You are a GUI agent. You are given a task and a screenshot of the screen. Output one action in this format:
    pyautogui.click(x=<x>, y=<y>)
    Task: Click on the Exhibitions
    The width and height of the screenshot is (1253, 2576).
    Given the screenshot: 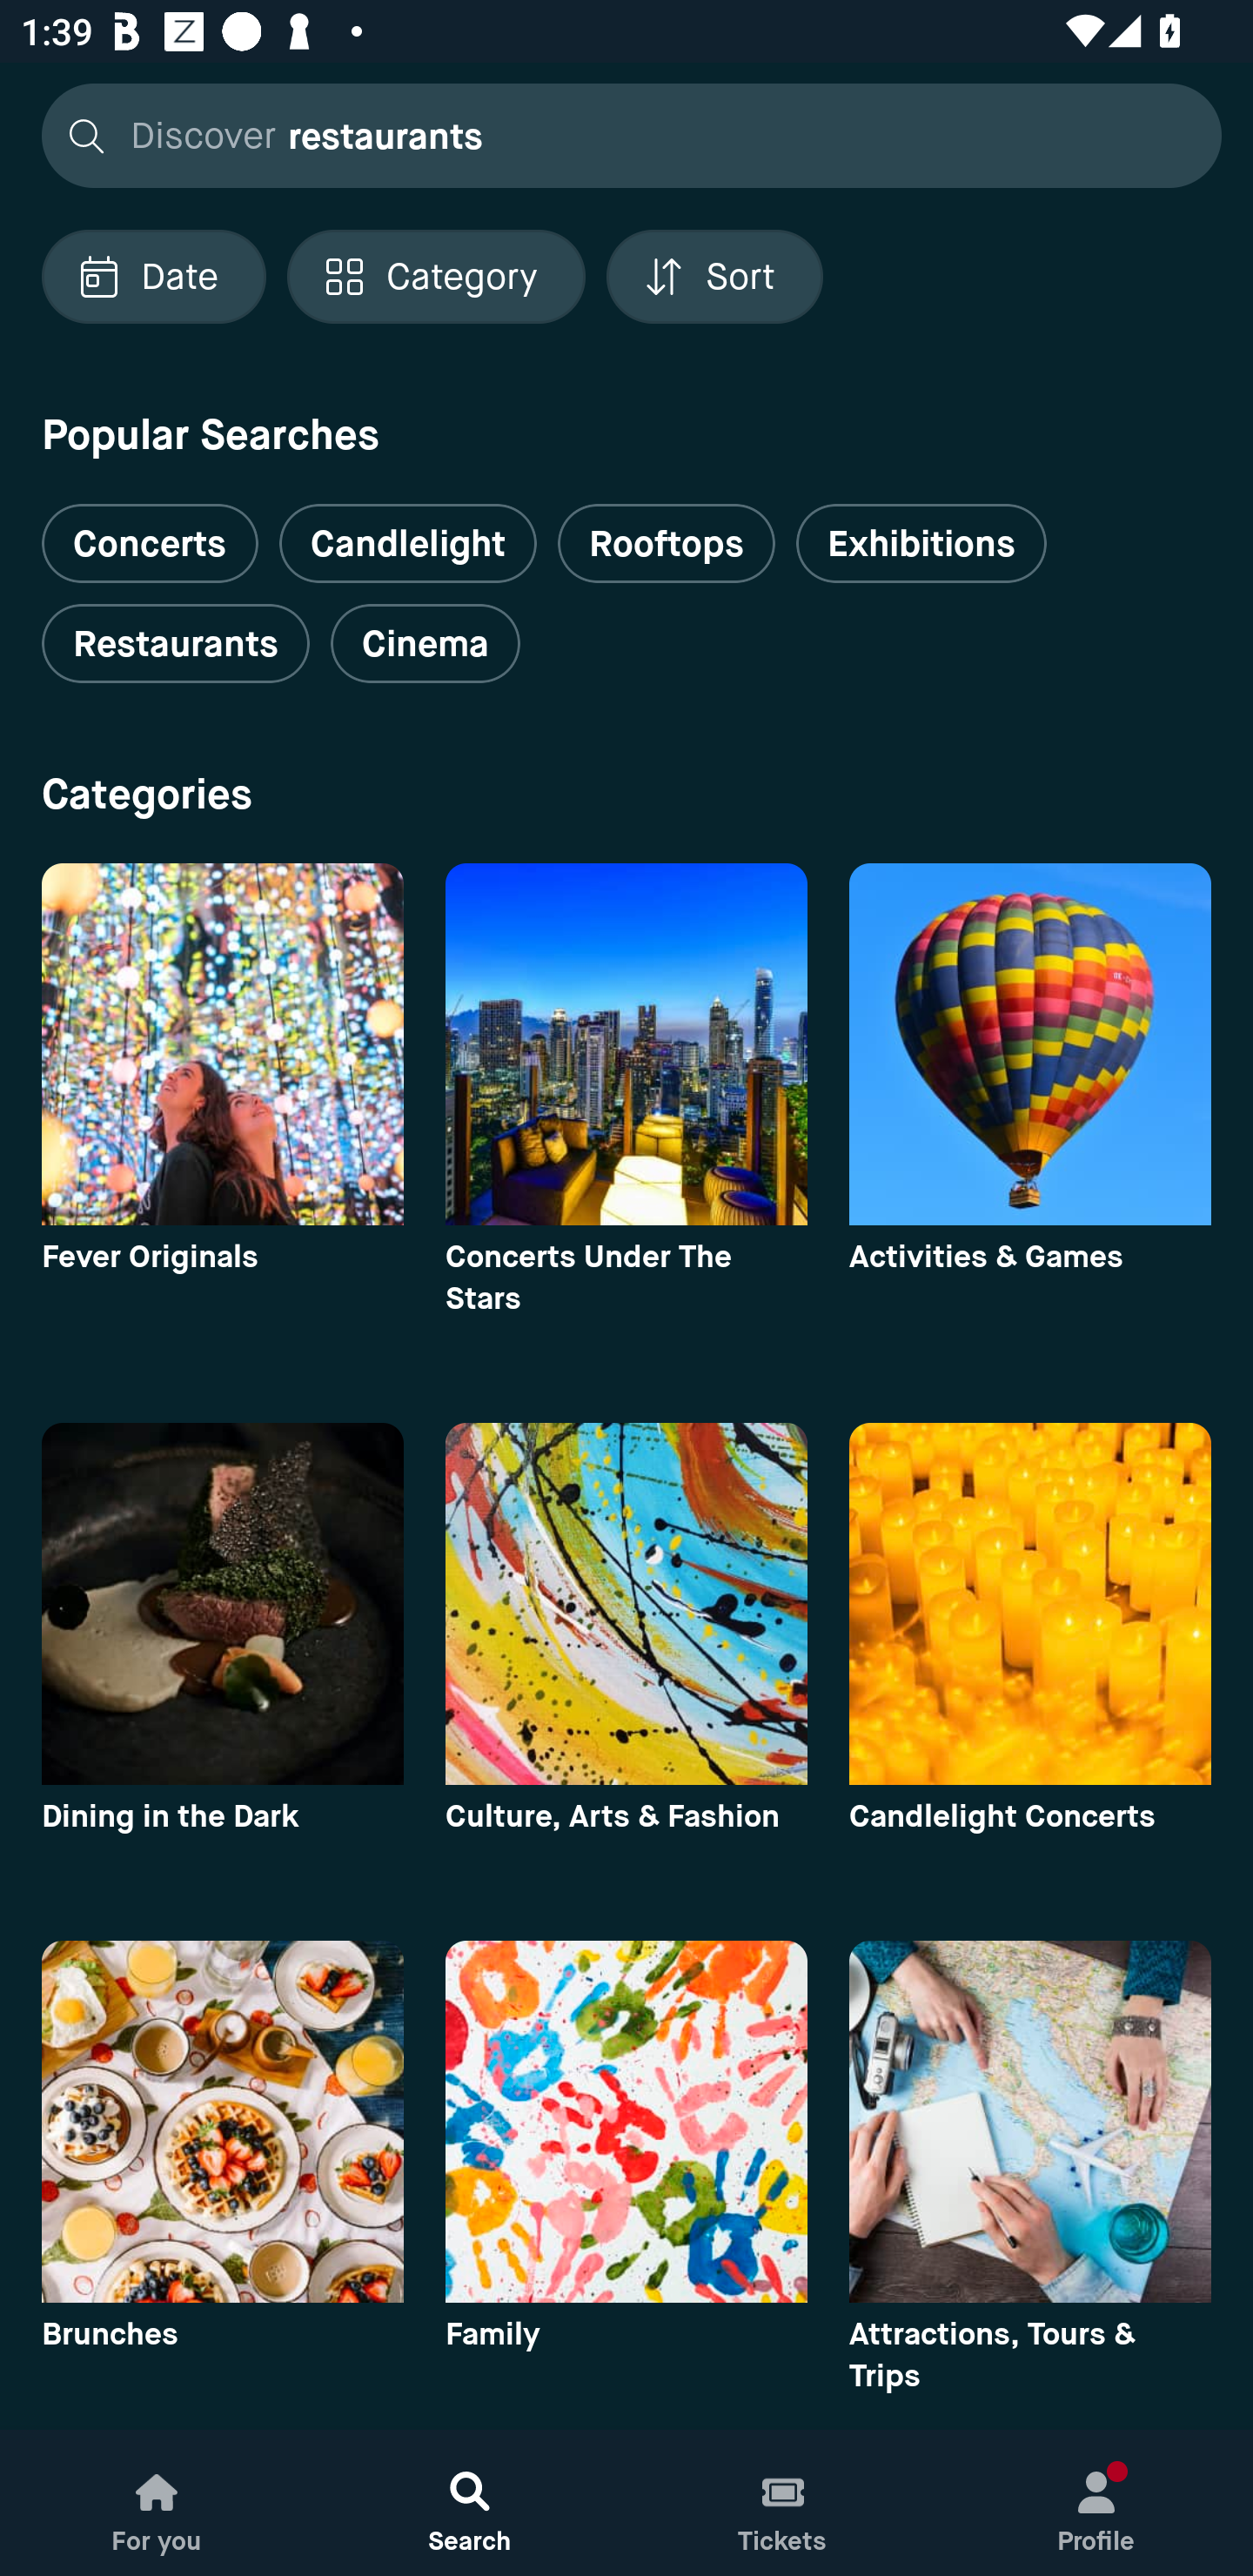 What is the action you would take?
    pyautogui.click(x=921, y=543)
    